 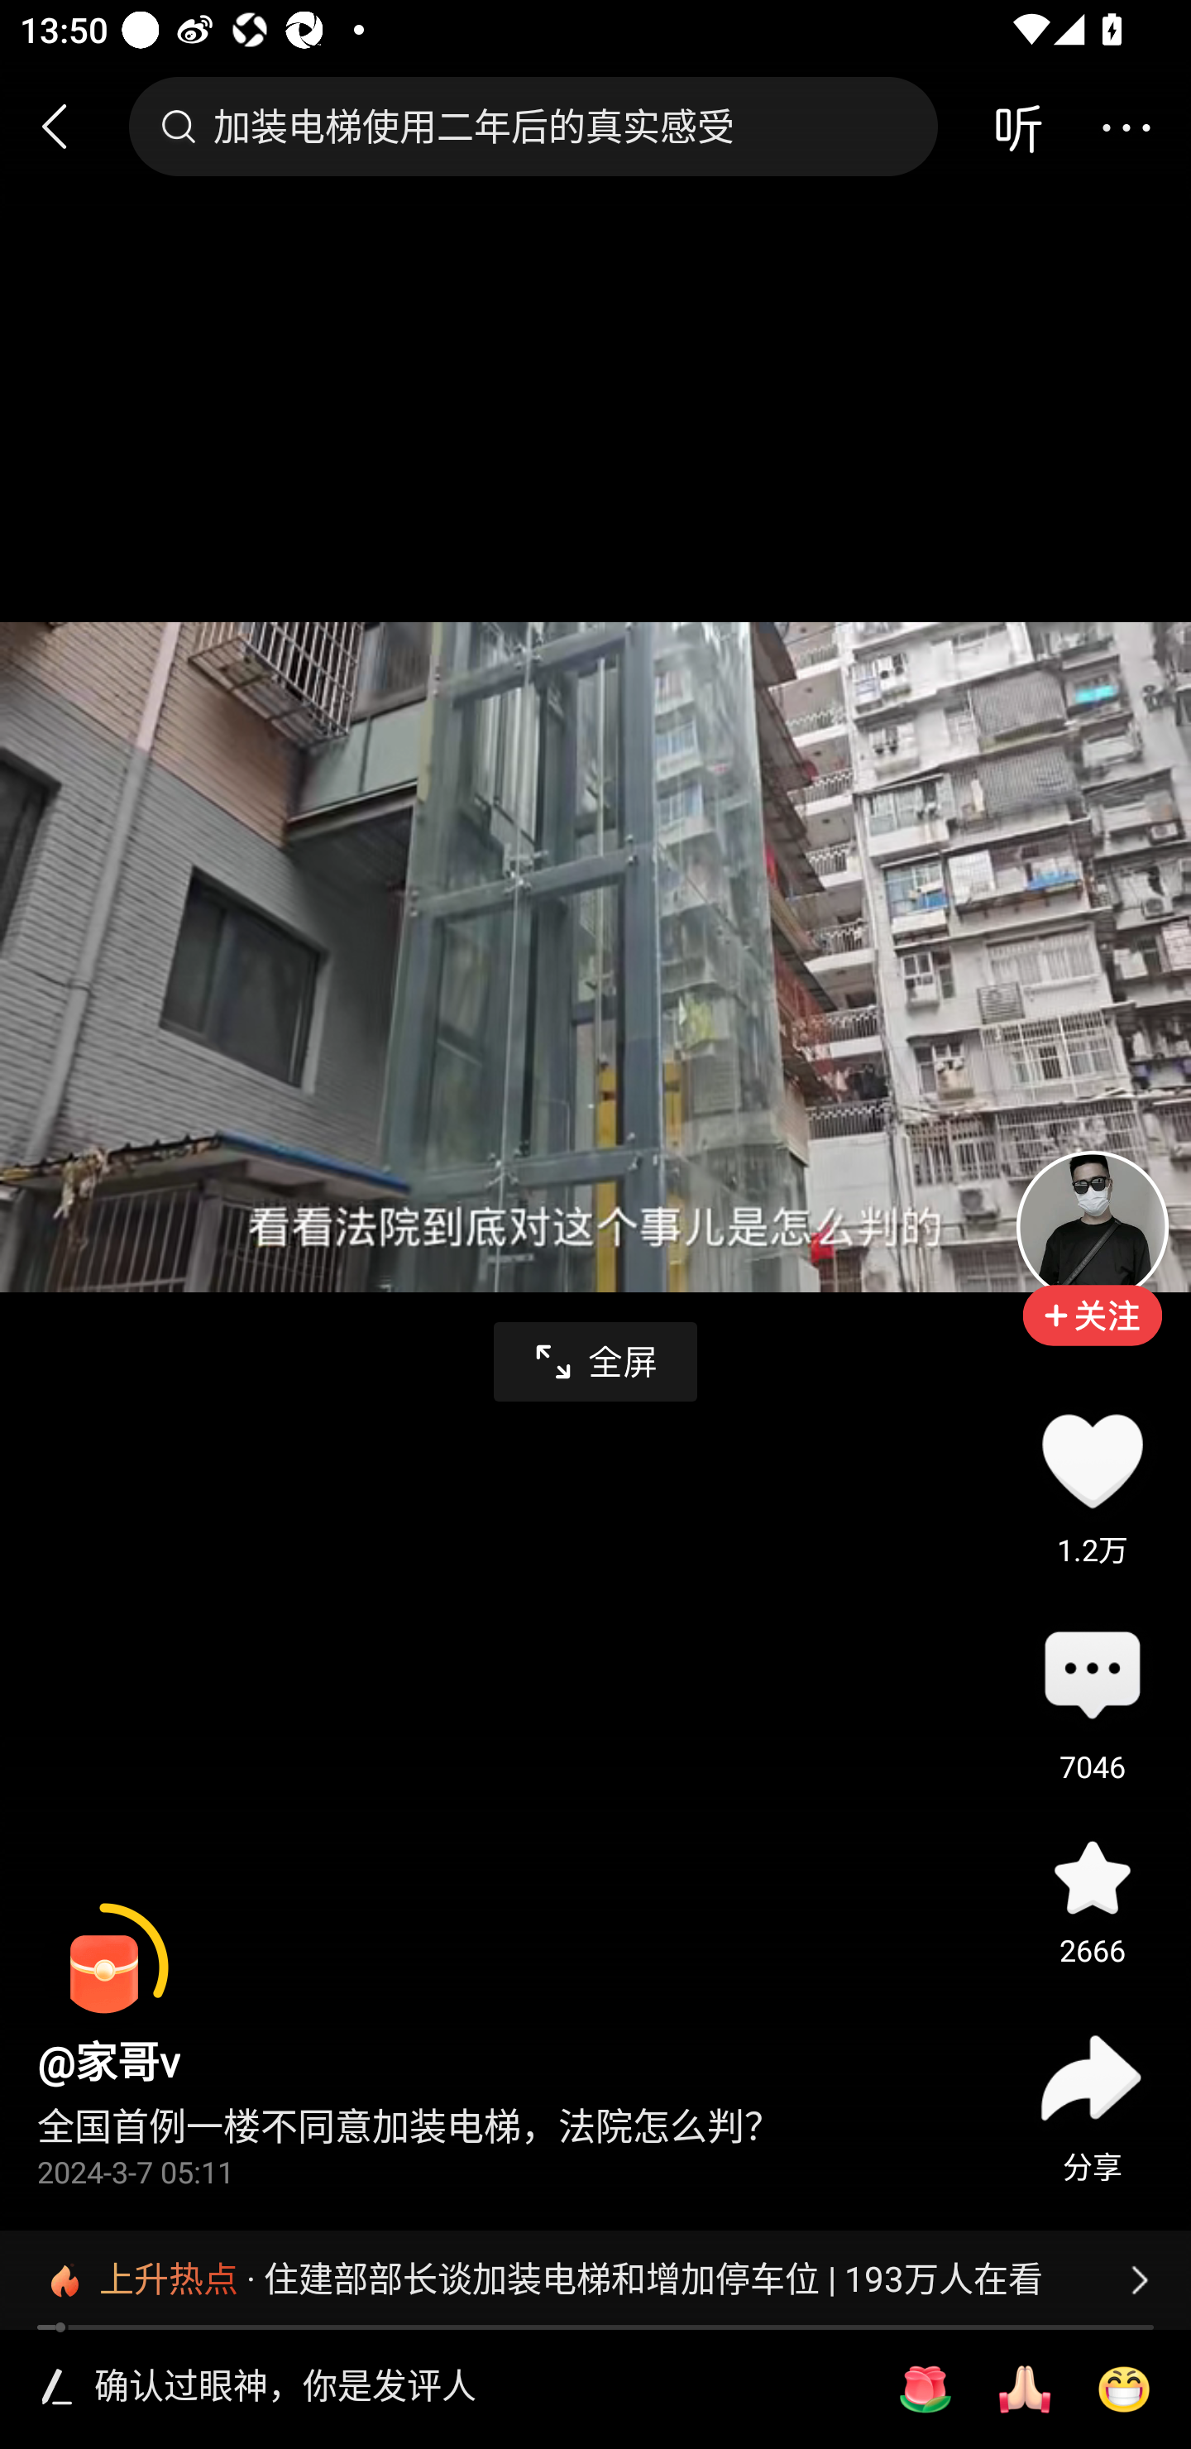 I want to click on 分享, so click(x=1092, y=2078).